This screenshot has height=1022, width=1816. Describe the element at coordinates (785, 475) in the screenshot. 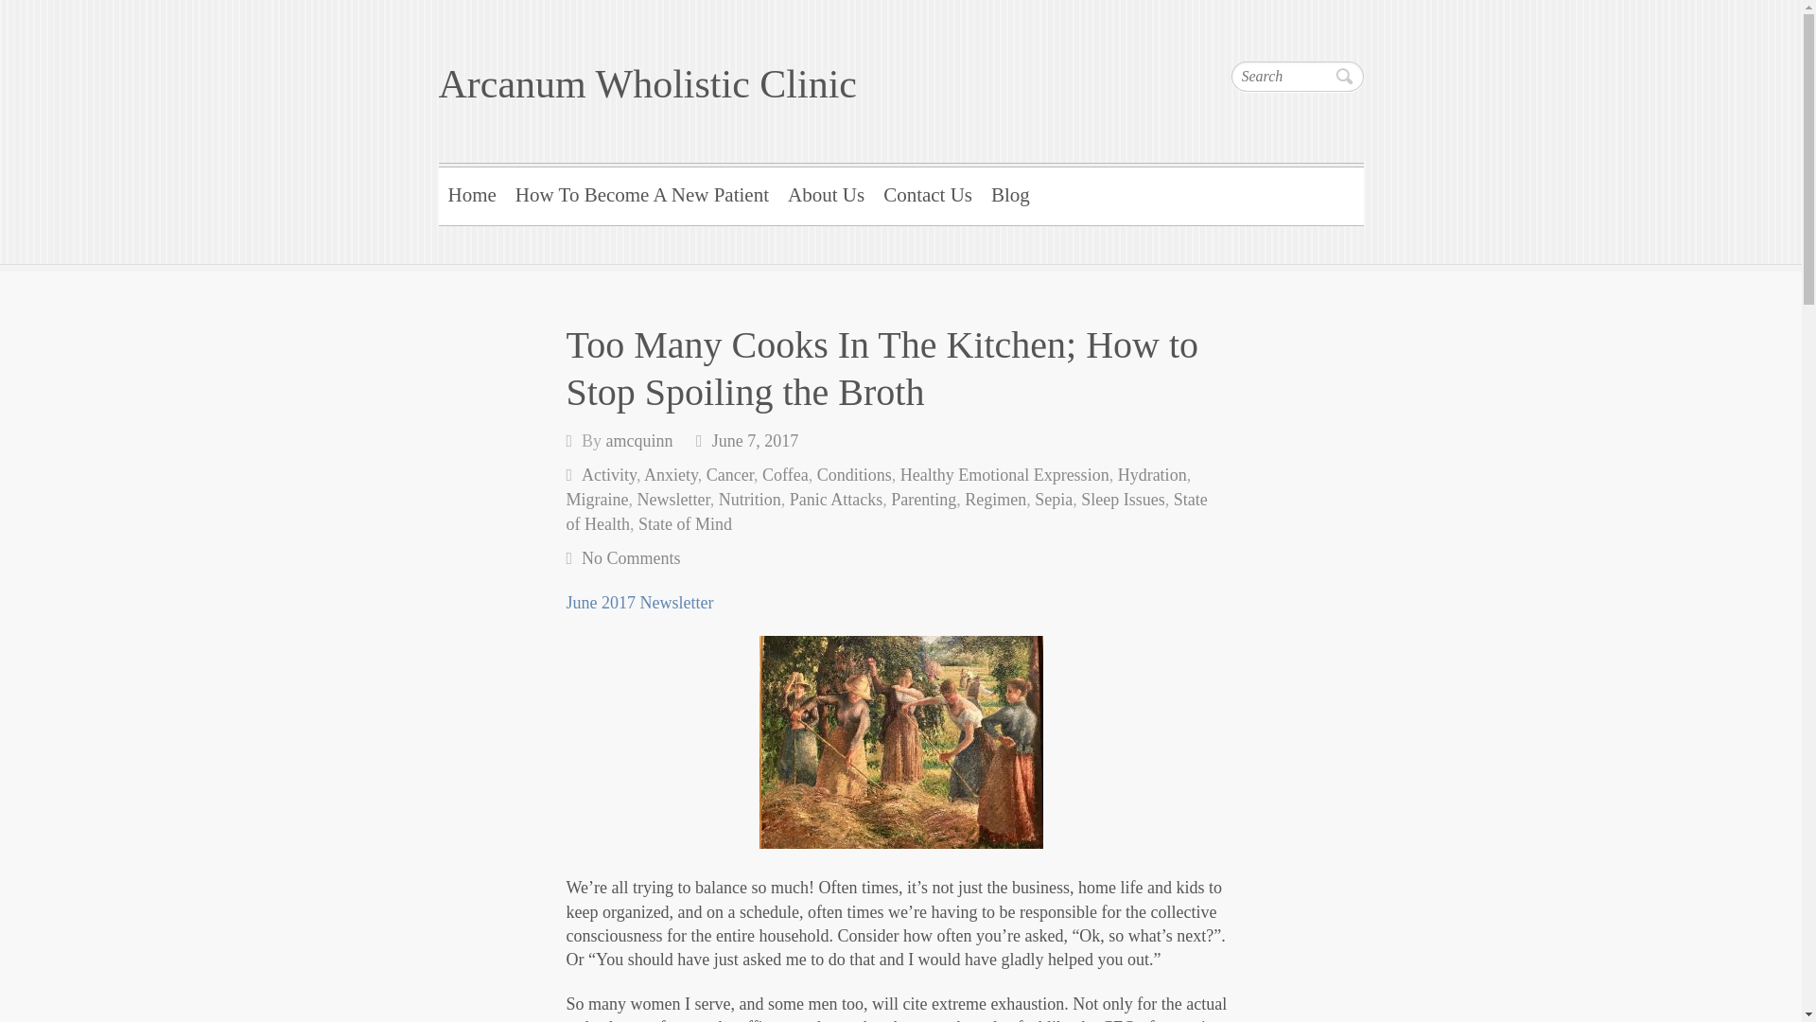

I see `Coffea` at that location.